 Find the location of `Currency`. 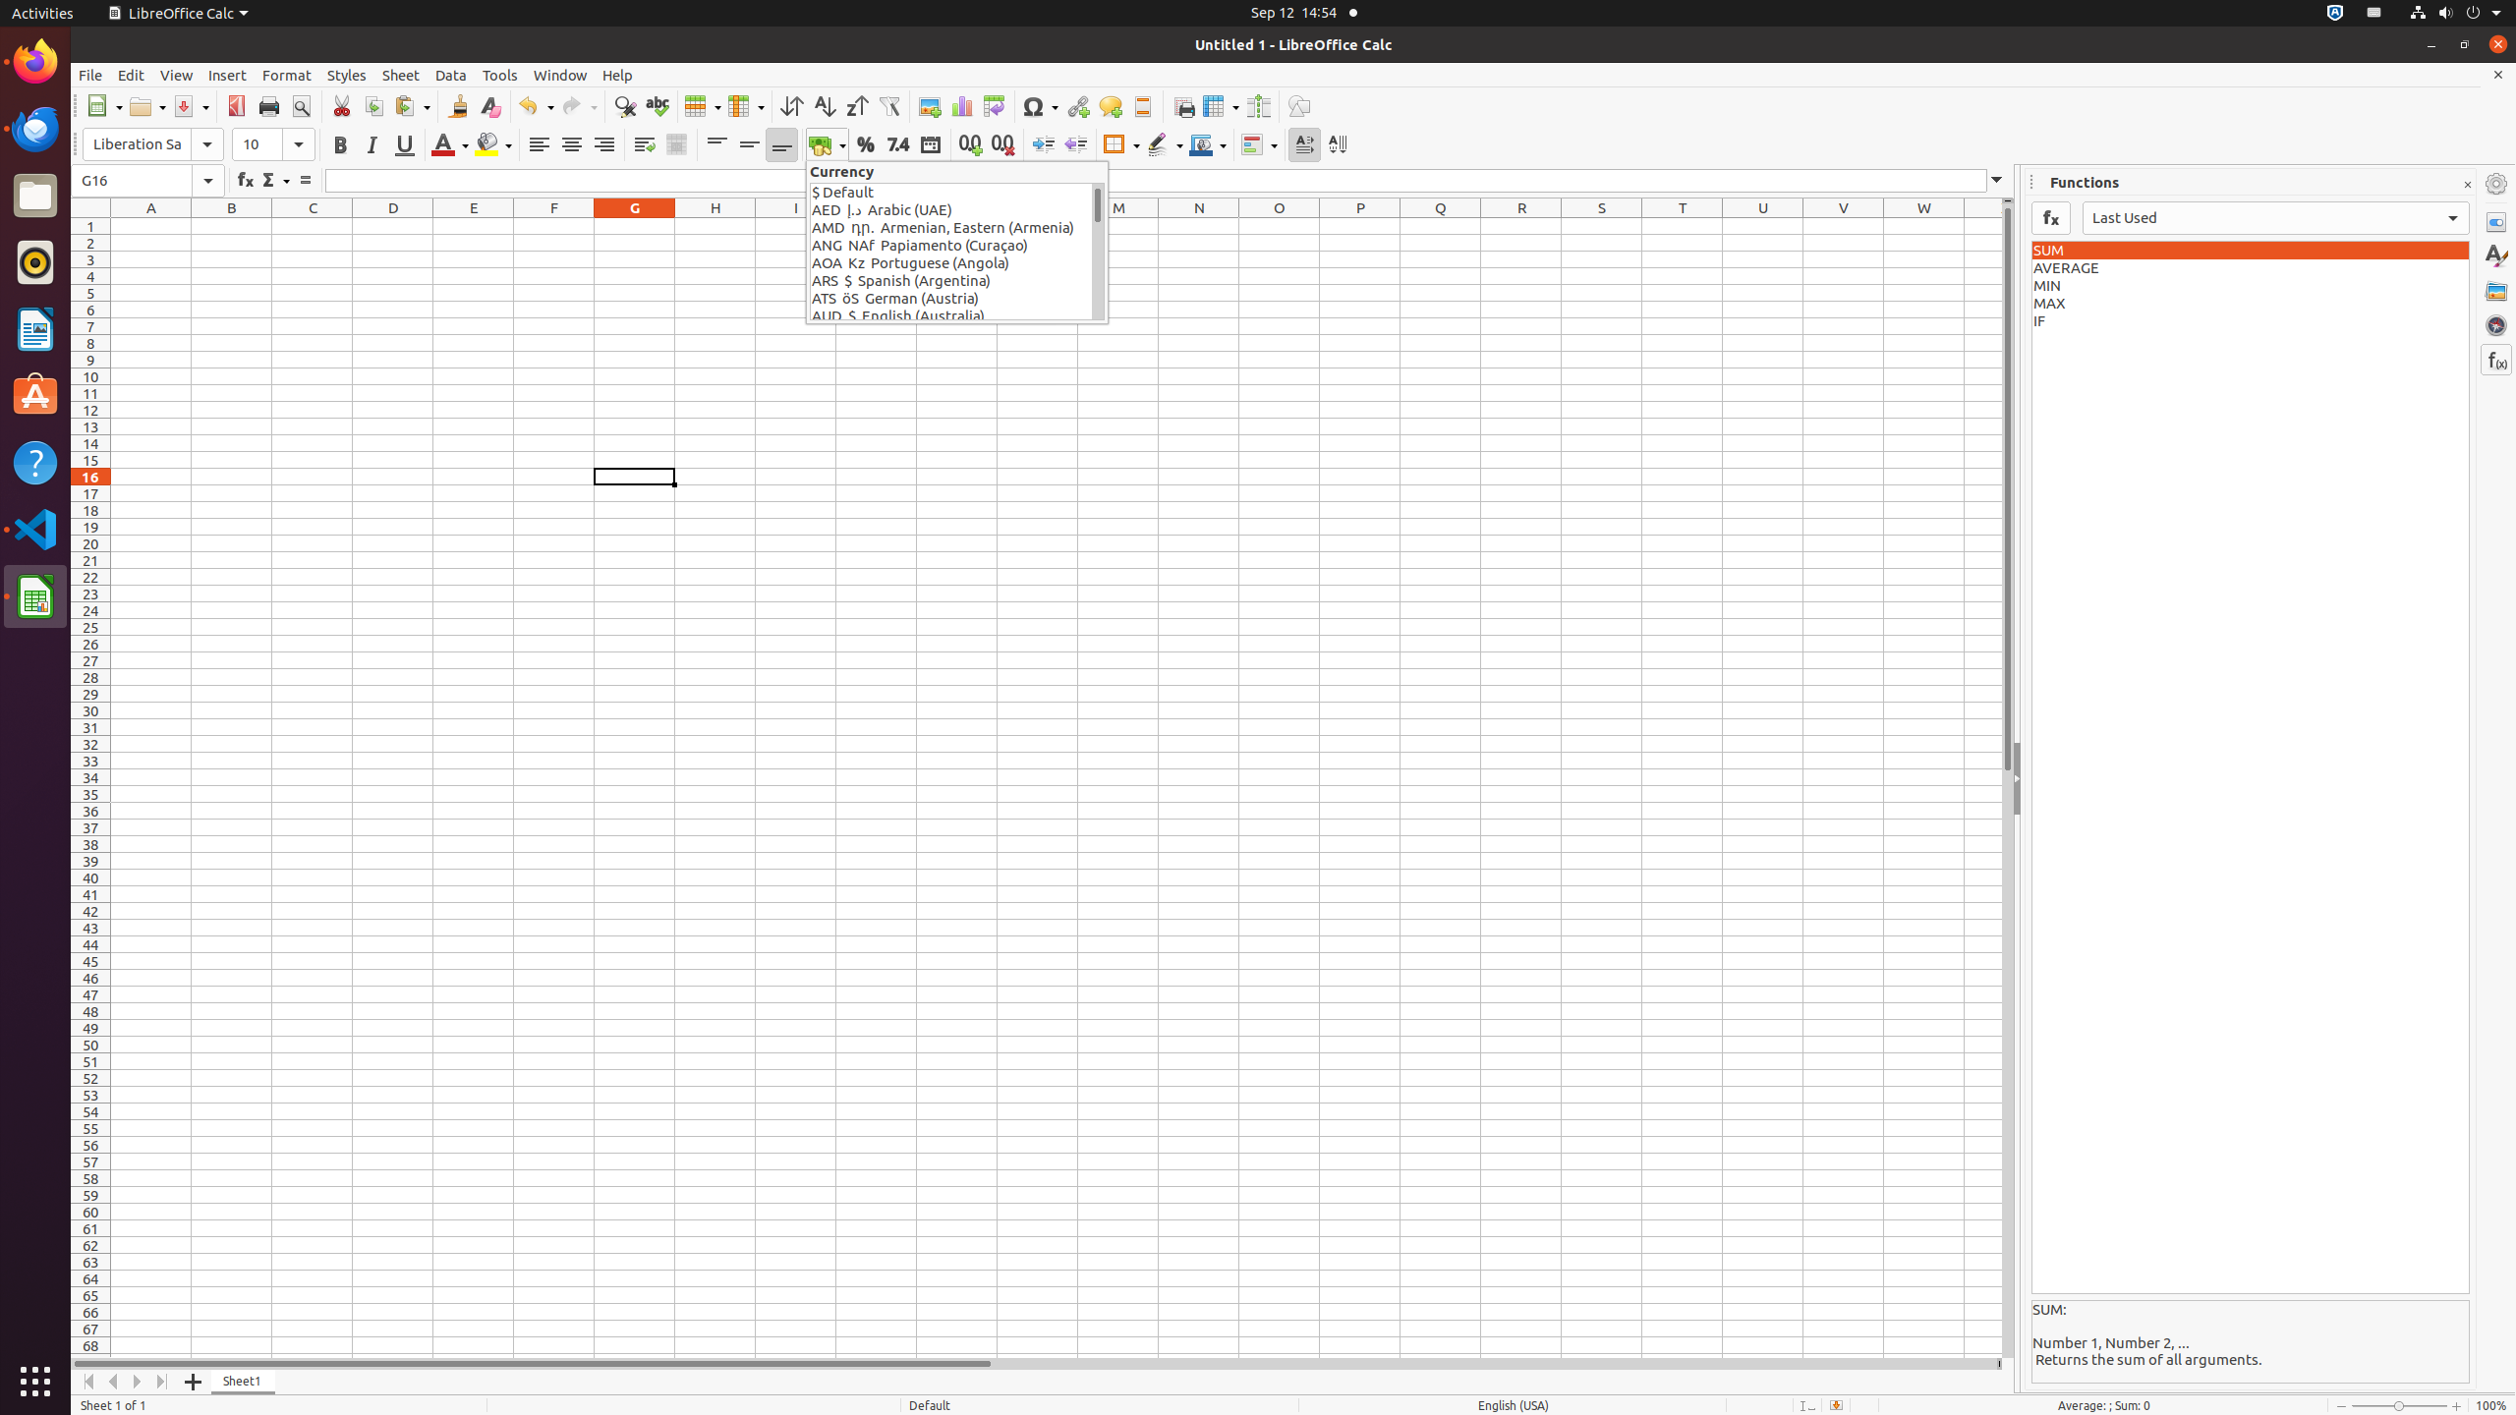

Currency is located at coordinates (828, 145).